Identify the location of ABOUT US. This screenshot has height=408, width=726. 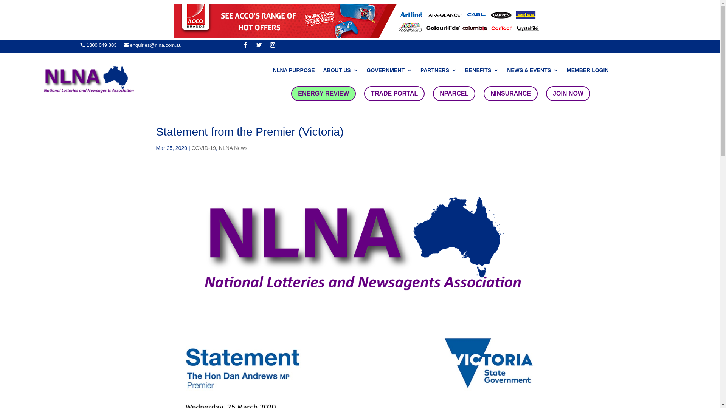
(340, 72).